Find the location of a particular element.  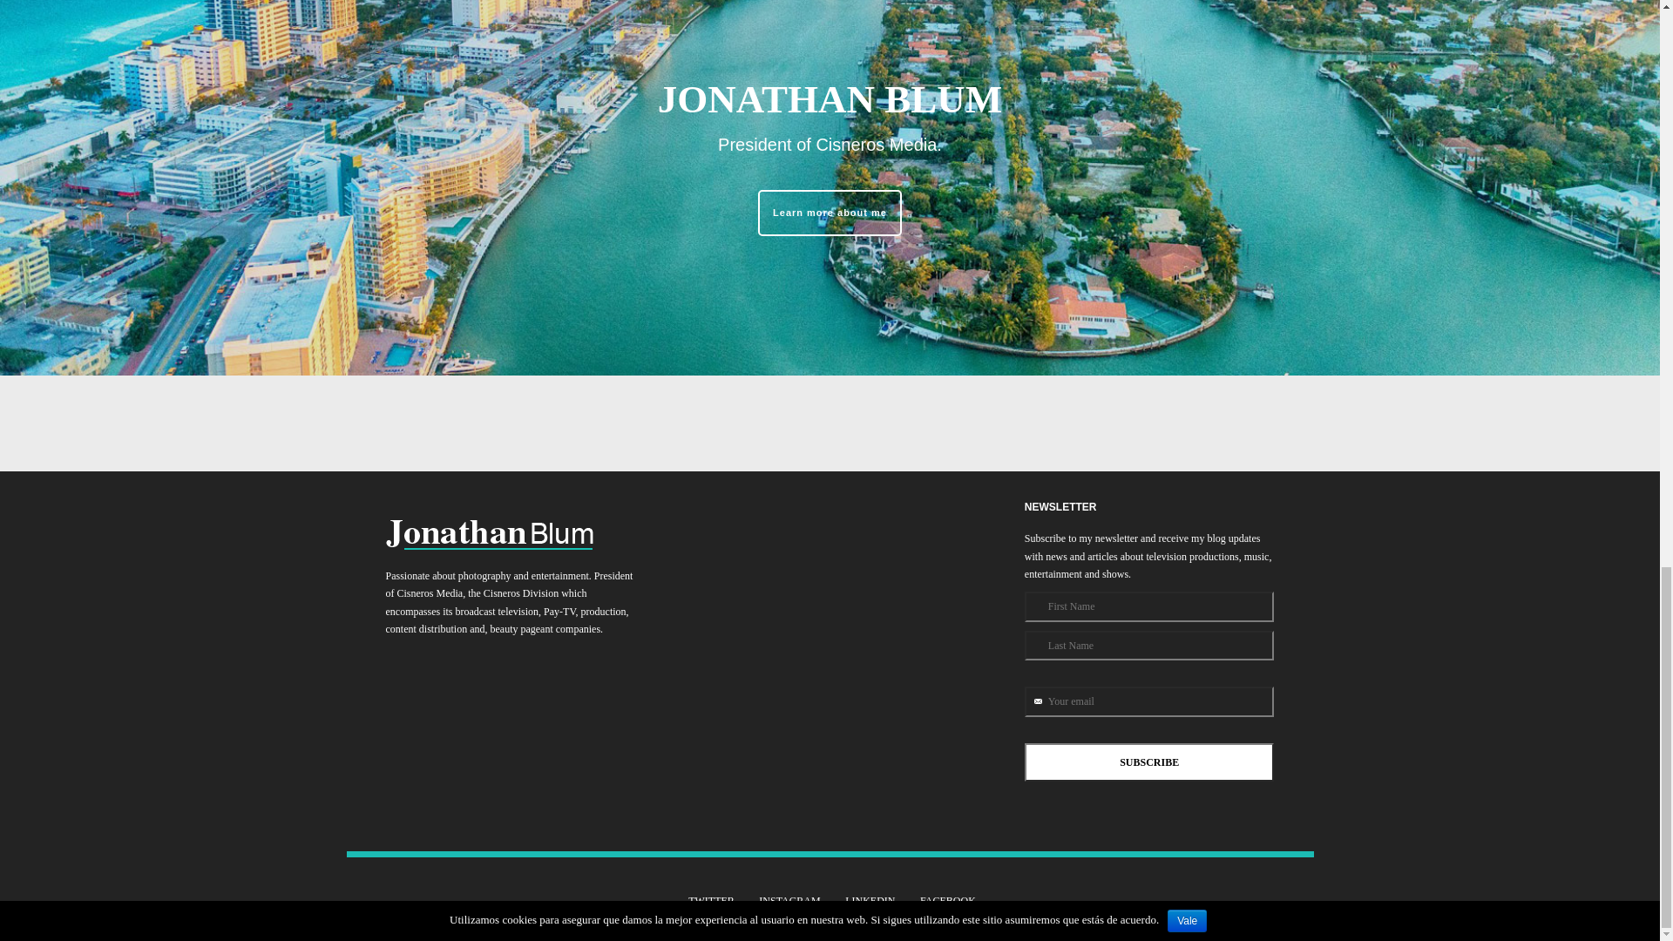

Homepage is located at coordinates (488, 544).